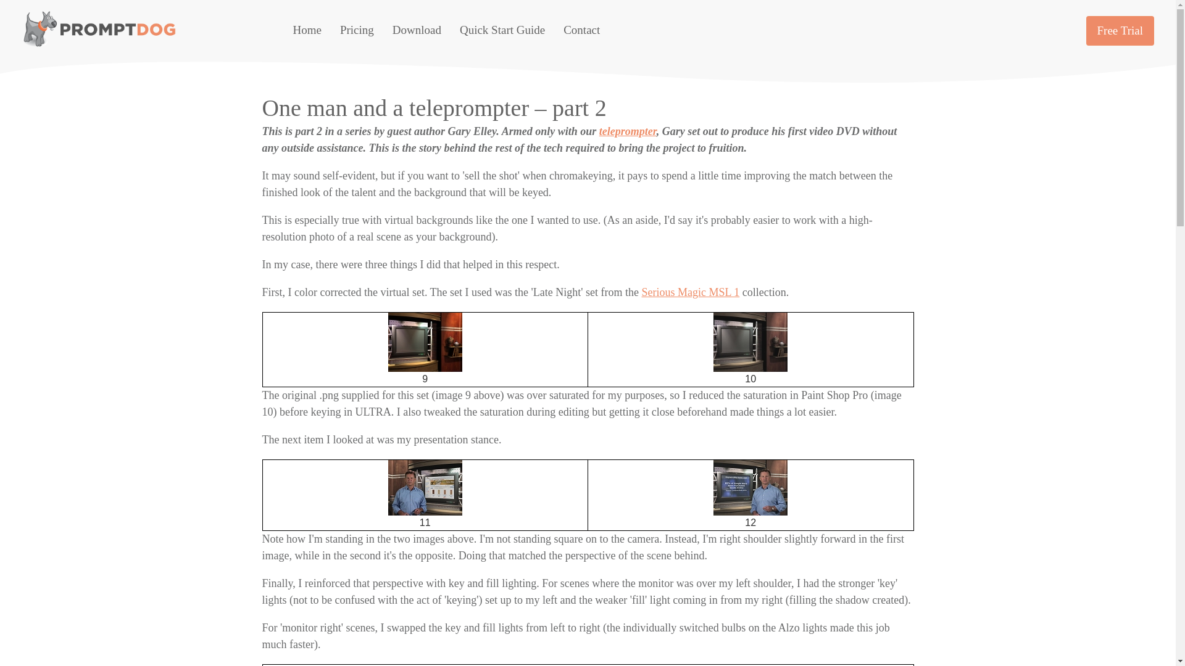  I want to click on Pricing, so click(357, 30).